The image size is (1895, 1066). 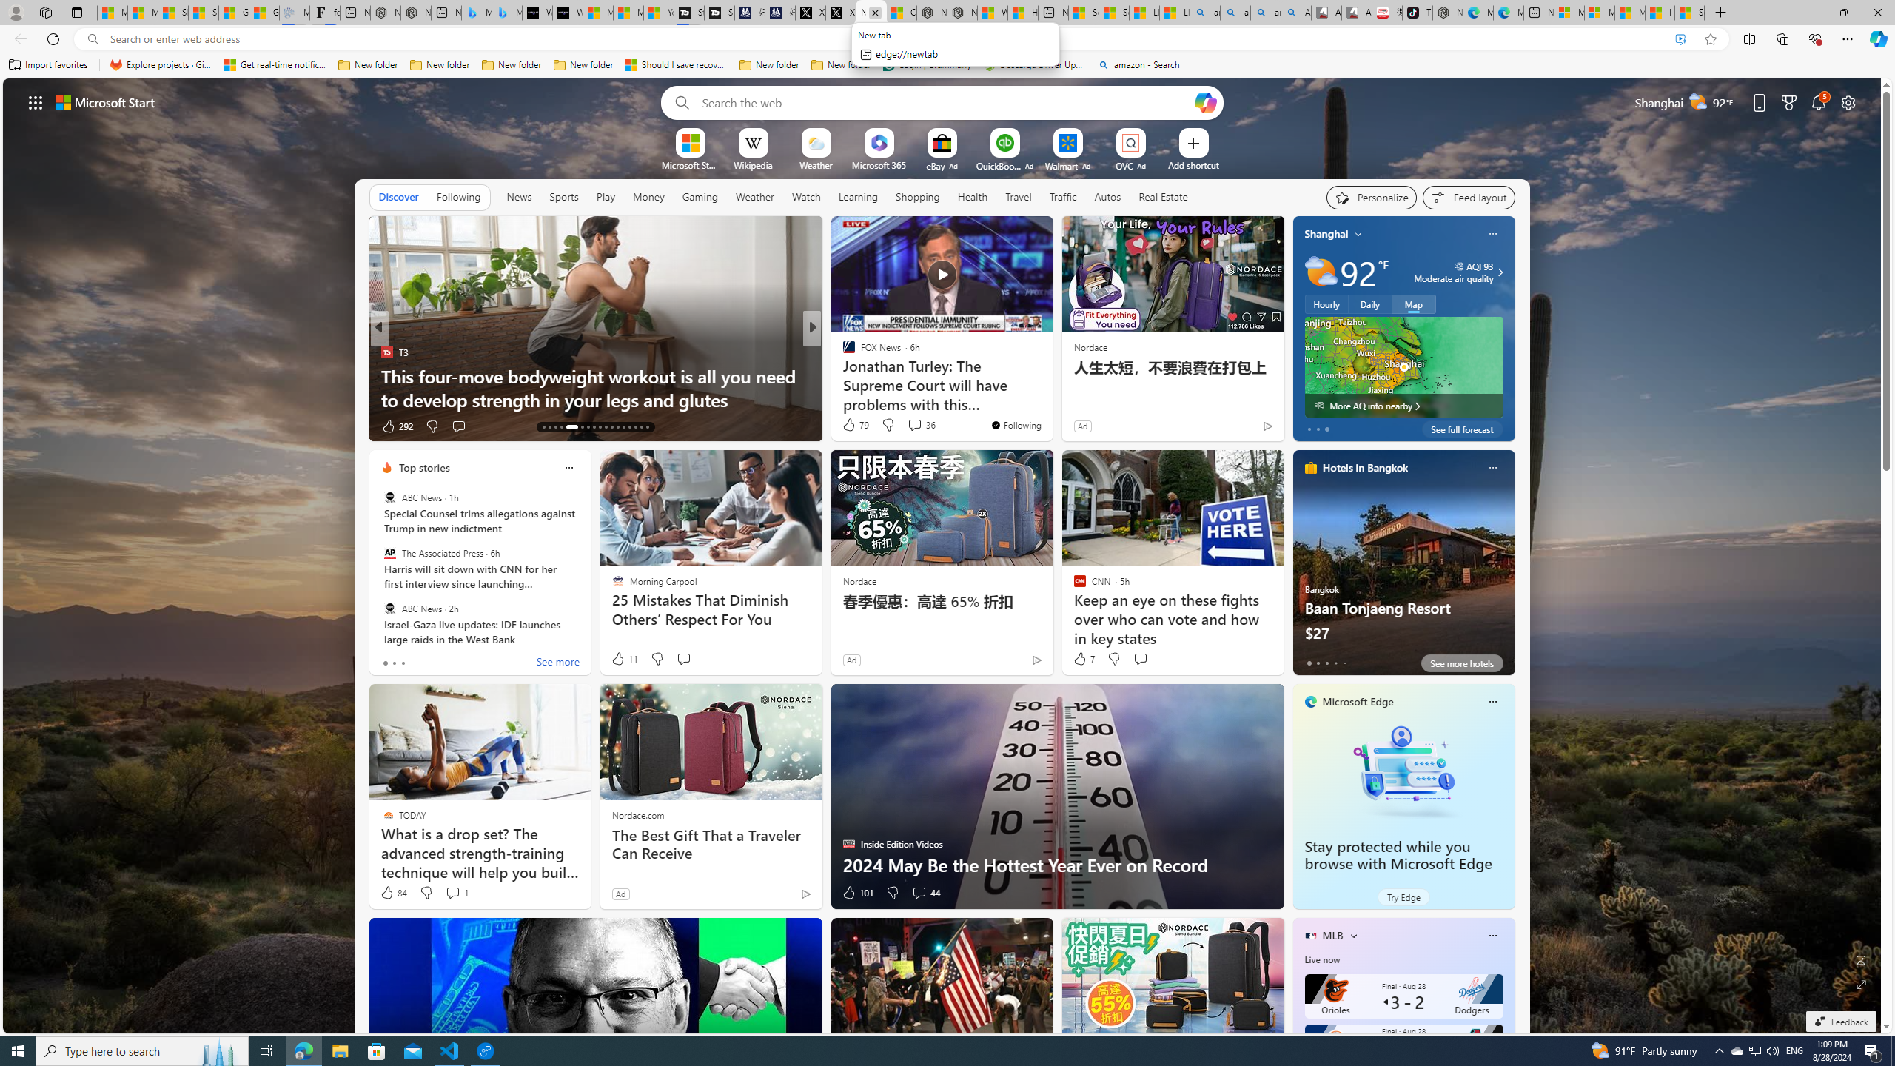 What do you see at coordinates (519, 197) in the screenshot?
I see `News` at bounding box center [519, 197].